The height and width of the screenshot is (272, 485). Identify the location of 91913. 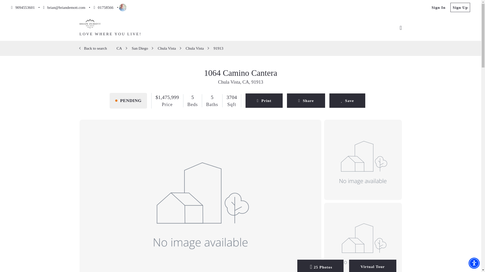
(218, 48).